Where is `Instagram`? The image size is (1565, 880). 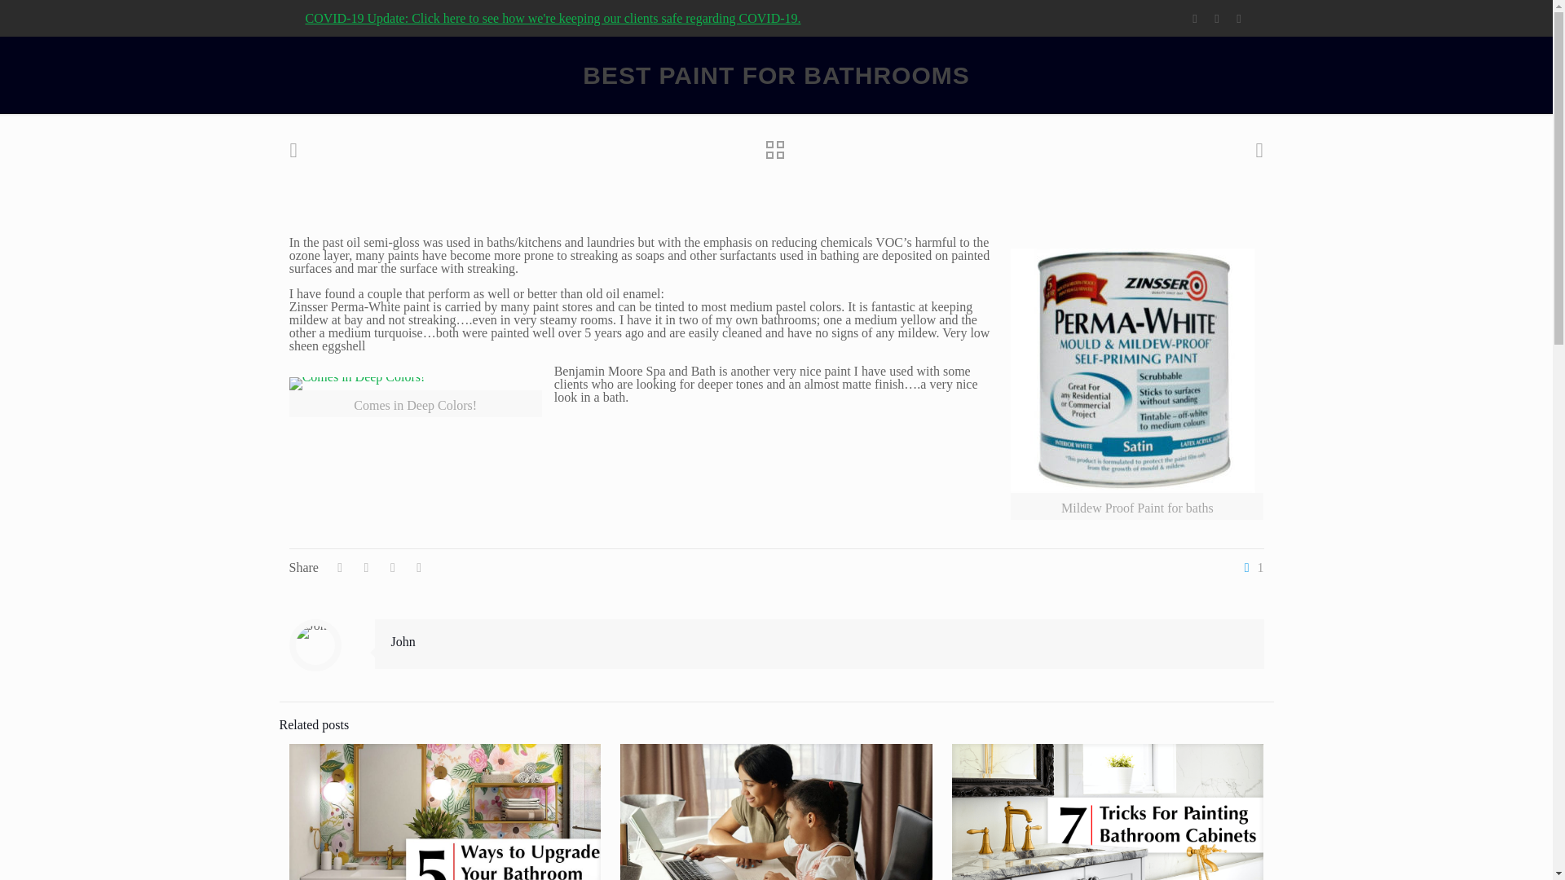 Instagram is located at coordinates (1239, 19).